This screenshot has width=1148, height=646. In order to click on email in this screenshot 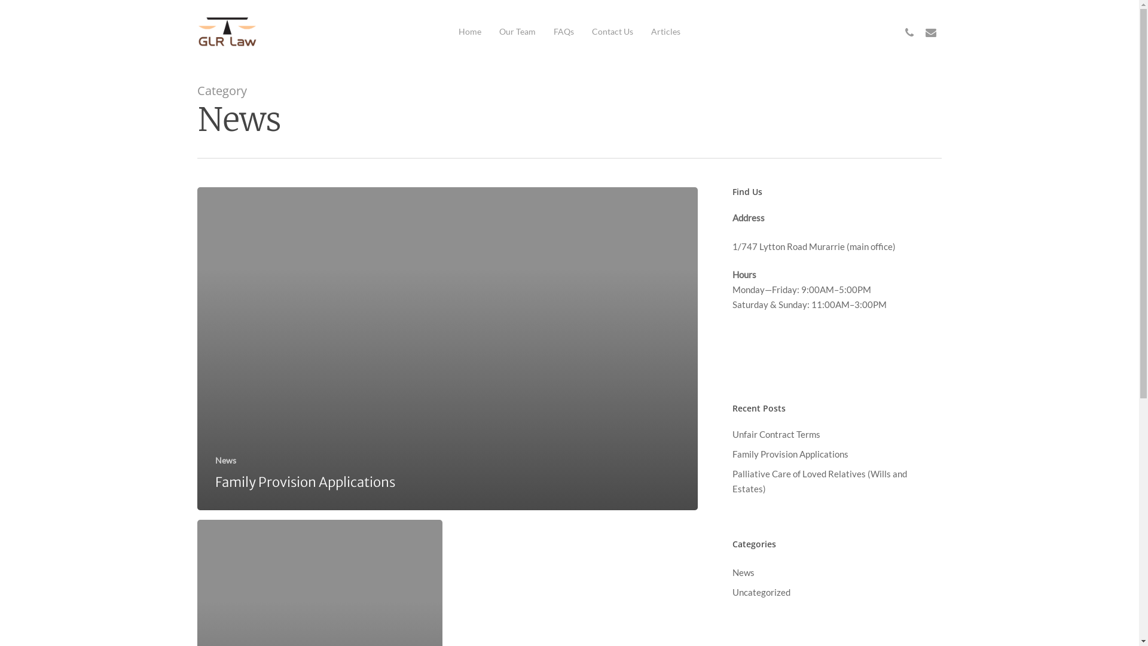, I will do `click(931, 31)`.